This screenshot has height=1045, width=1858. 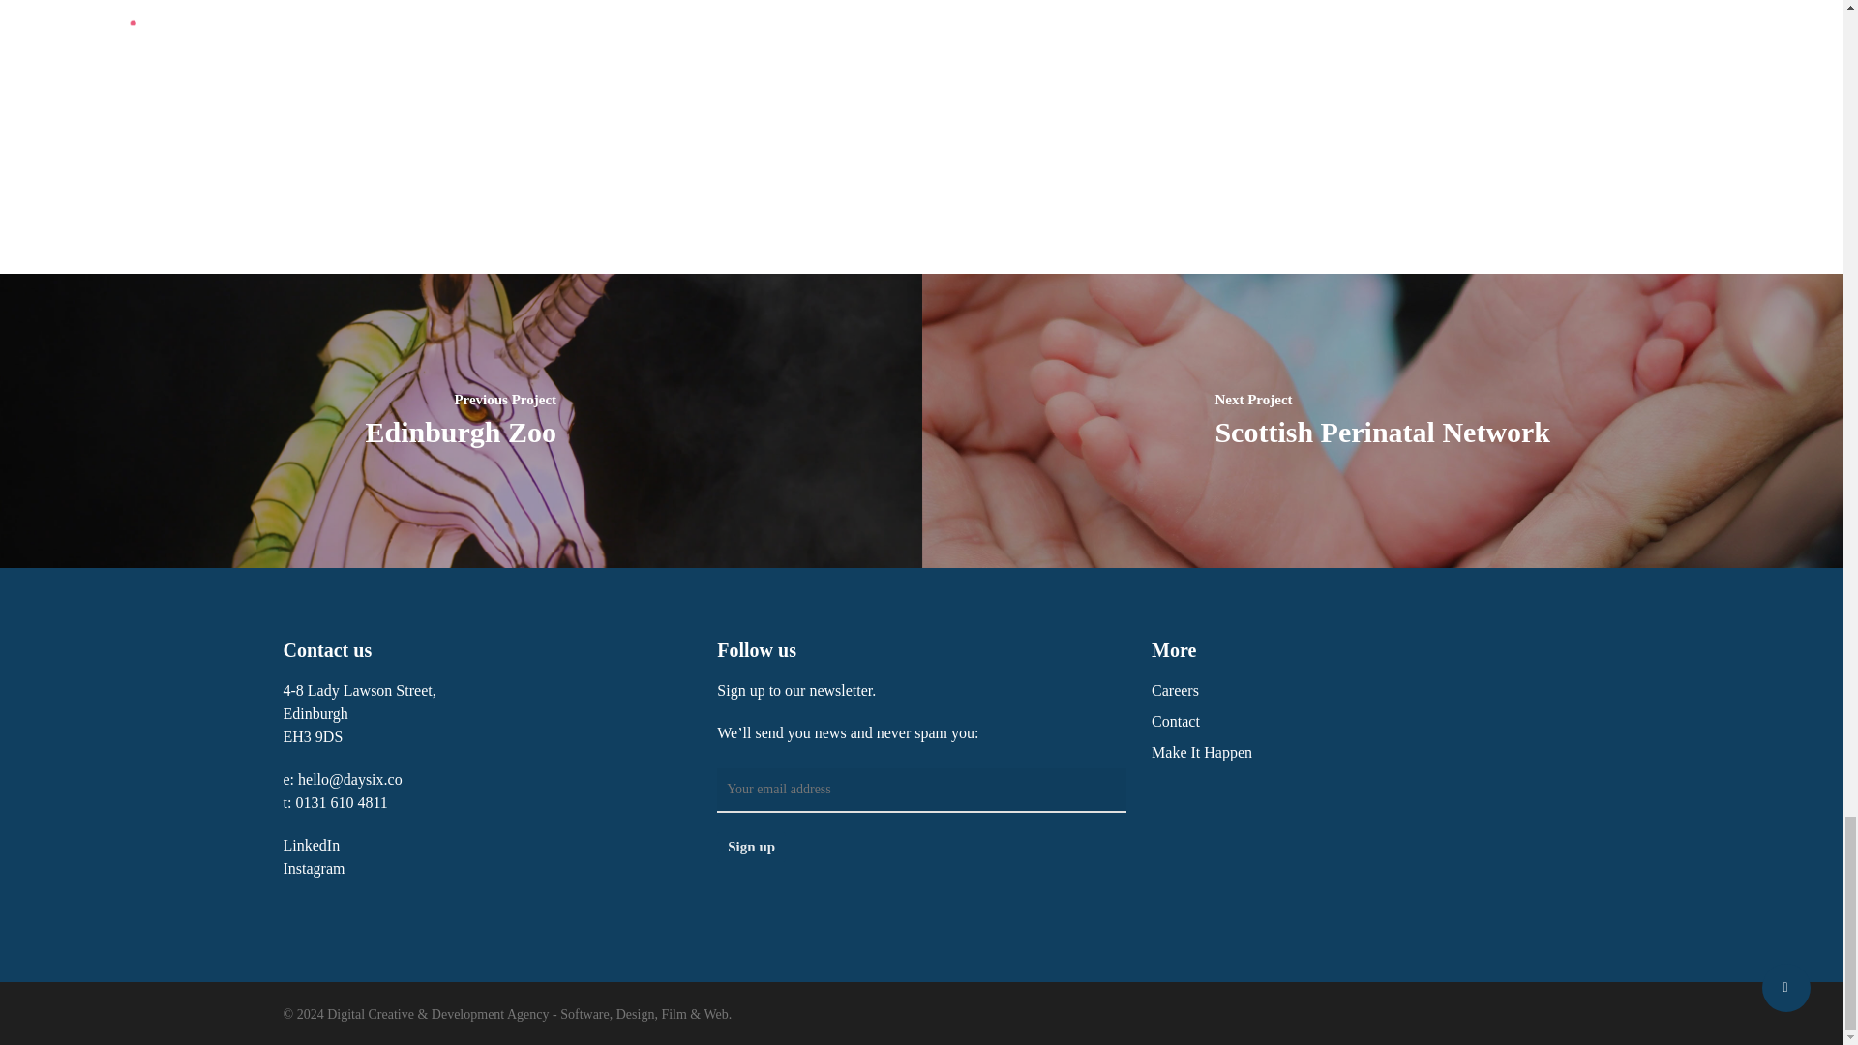 I want to click on Contact, so click(x=1356, y=722).